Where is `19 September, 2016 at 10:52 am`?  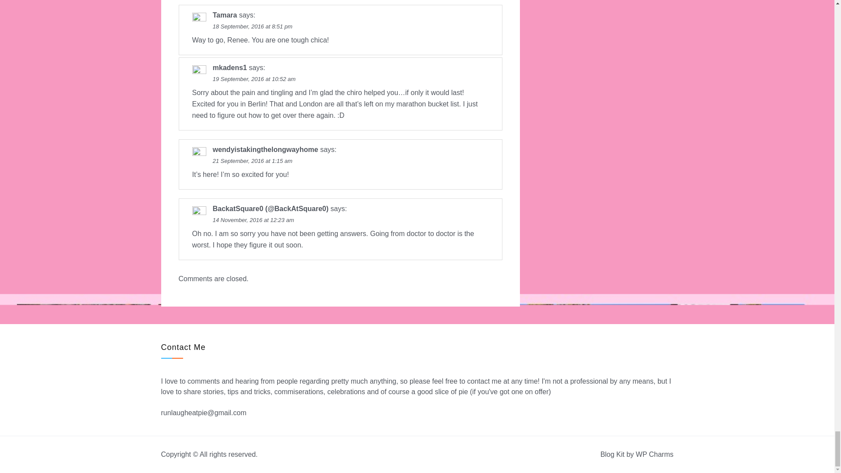 19 September, 2016 at 10:52 am is located at coordinates (254, 79).